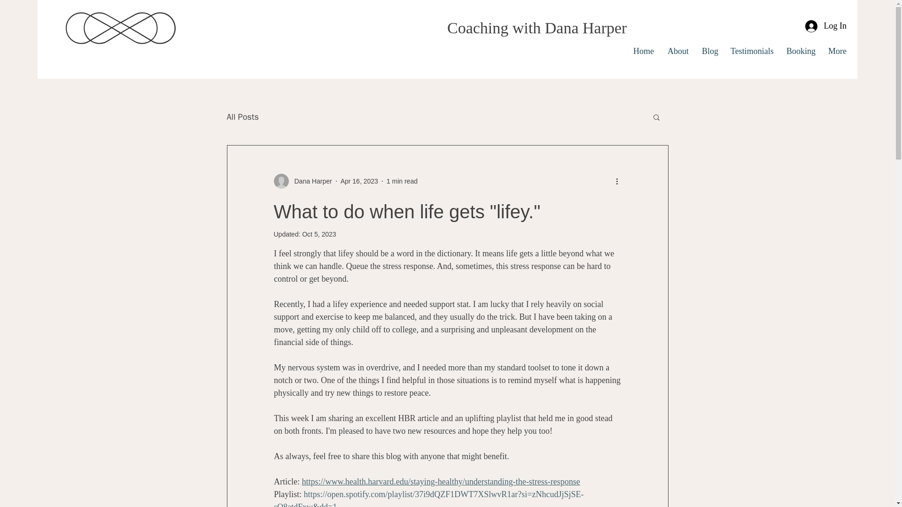 The image size is (902, 507). What do you see at coordinates (359, 181) in the screenshot?
I see `Apr 16, 2023` at bounding box center [359, 181].